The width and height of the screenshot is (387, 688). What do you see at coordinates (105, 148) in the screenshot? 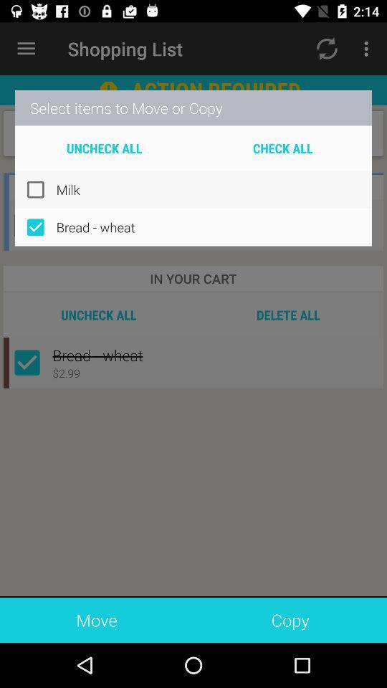
I see `click item below select items to icon` at bounding box center [105, 148].